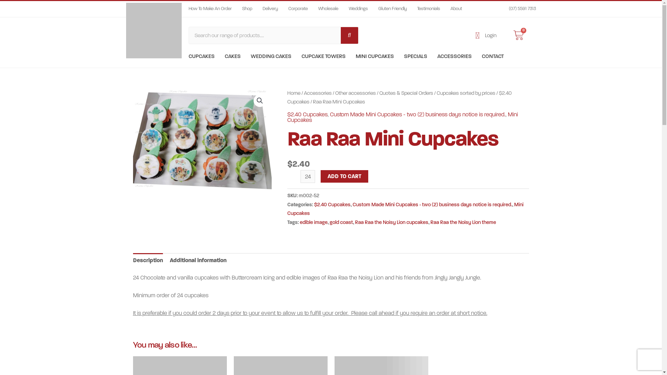 This screenshot has height=375, width=667. I want to click on SPECIALS, so click(415, 56).